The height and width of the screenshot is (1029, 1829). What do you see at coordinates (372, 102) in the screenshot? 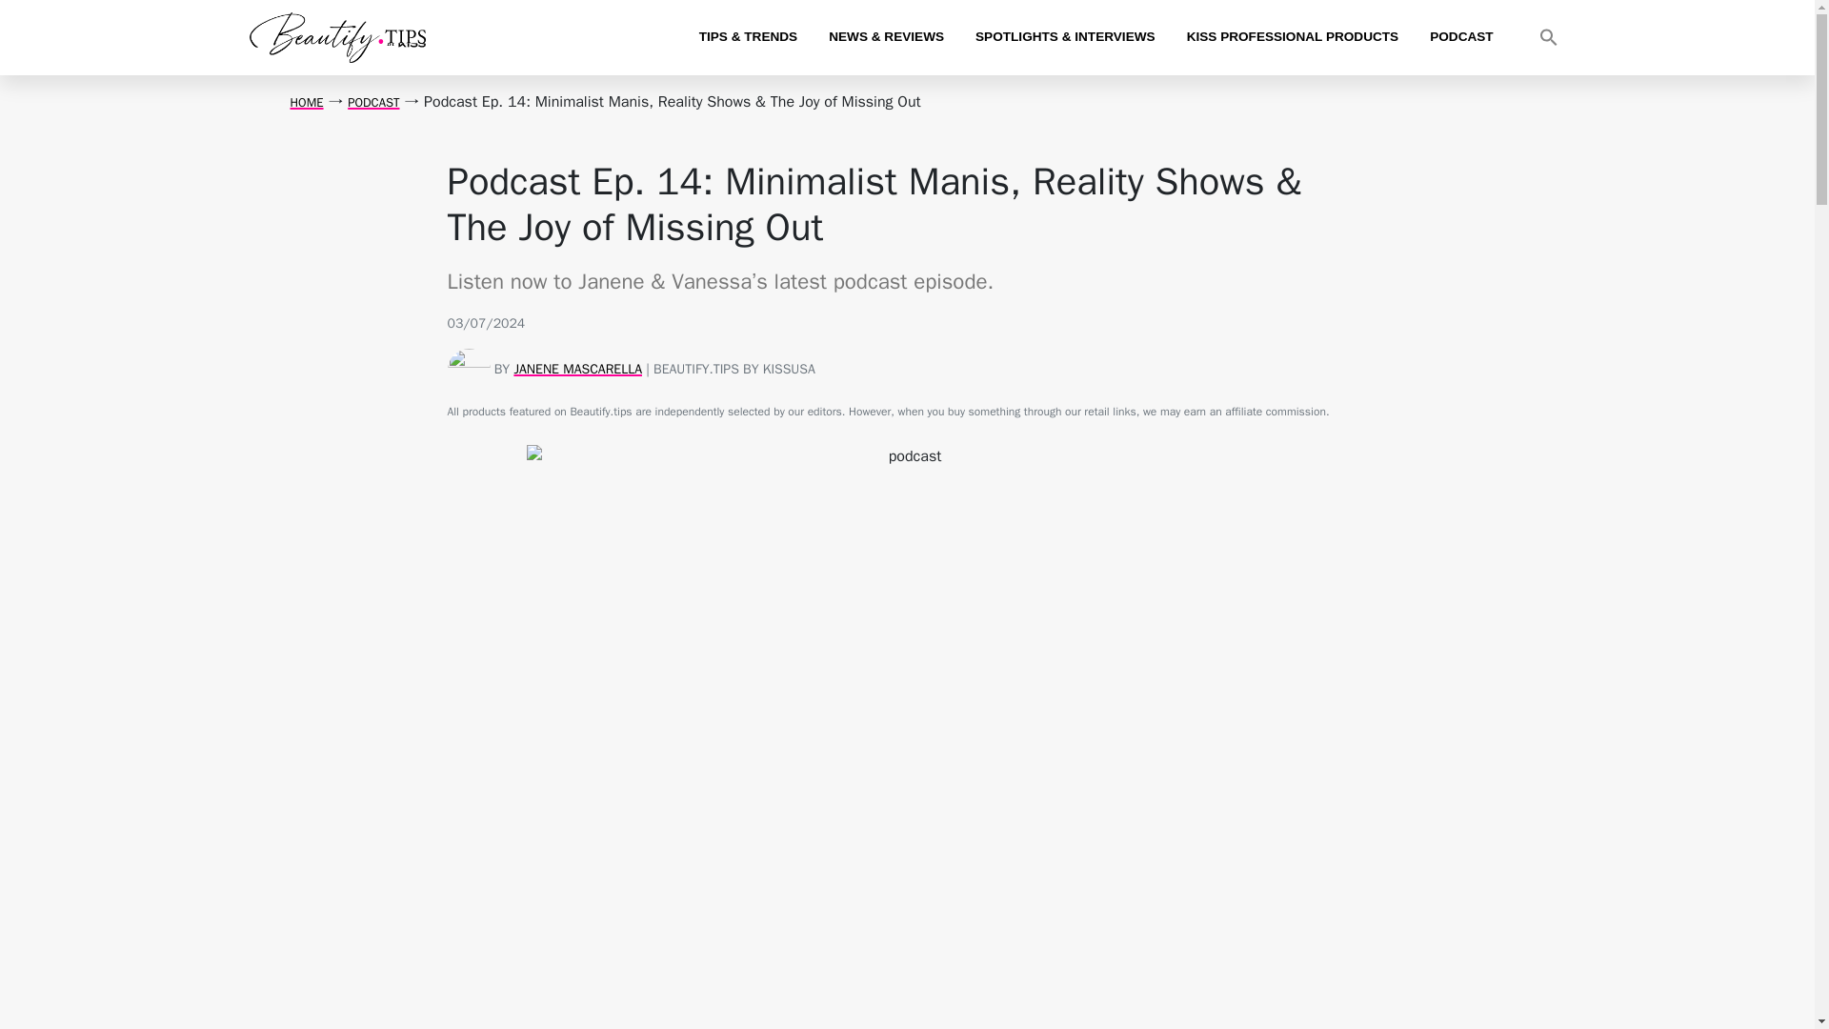
I see `Podcast` at bounding box center [372, 102].